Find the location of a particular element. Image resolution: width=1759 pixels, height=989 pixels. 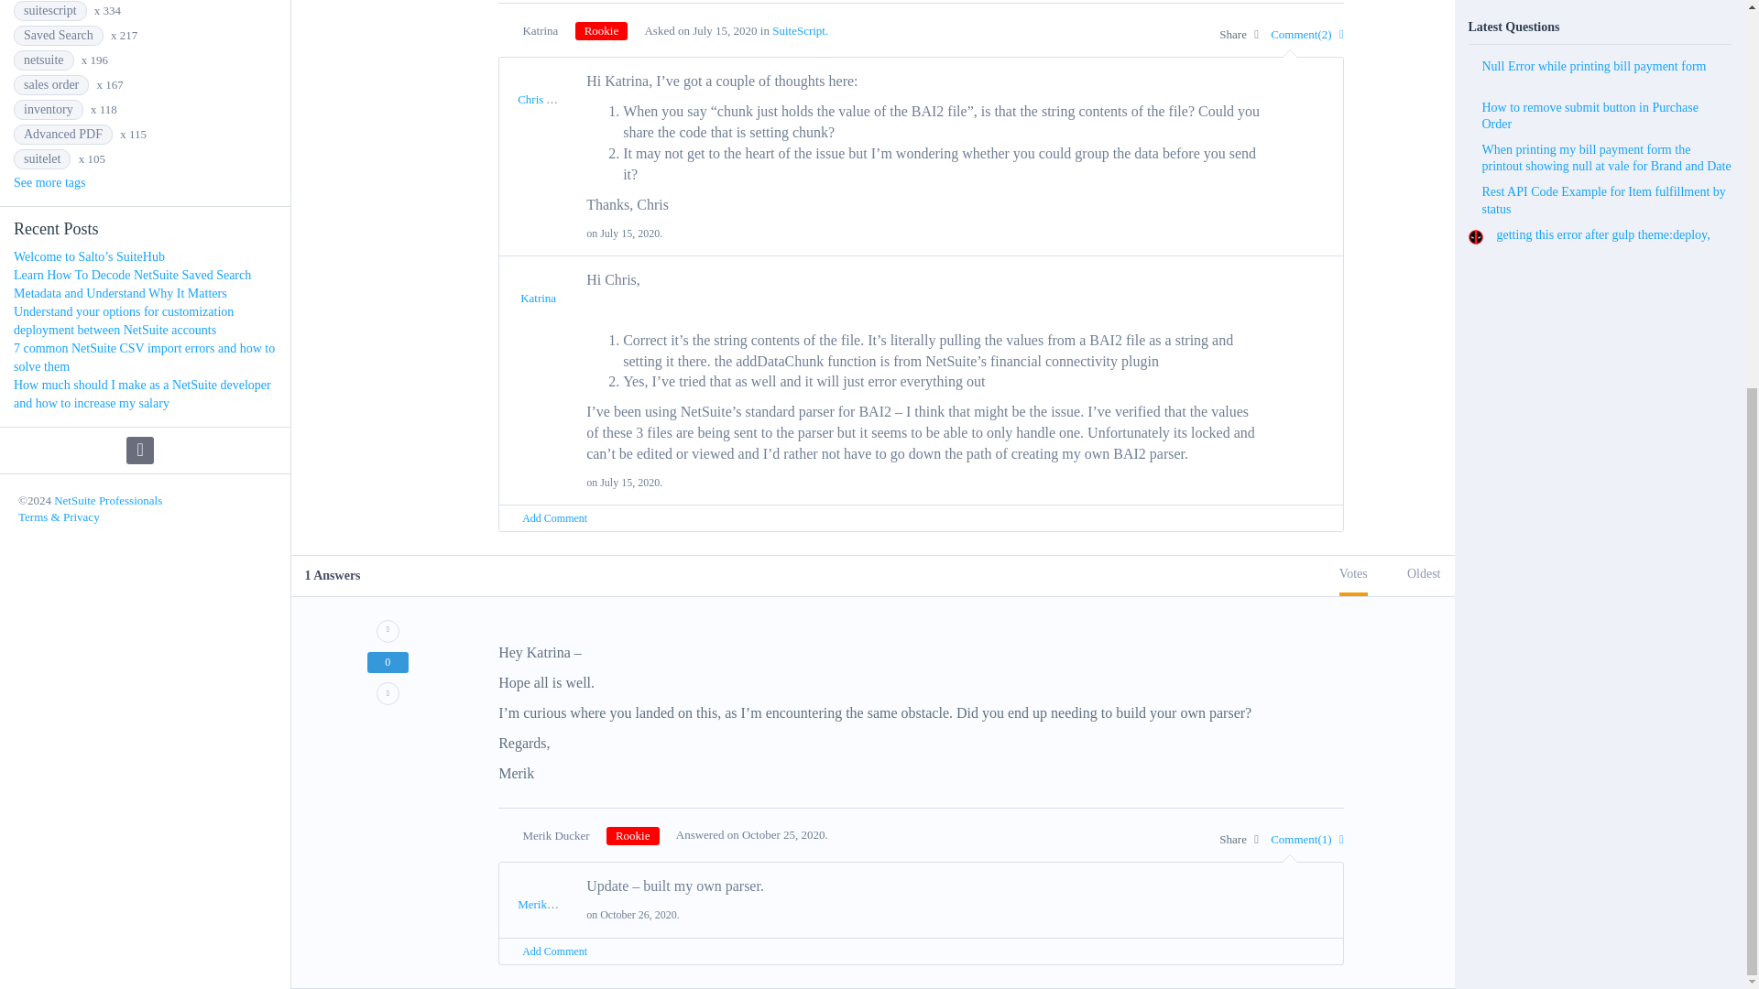

Katrina is located at coordinates (538, 297).